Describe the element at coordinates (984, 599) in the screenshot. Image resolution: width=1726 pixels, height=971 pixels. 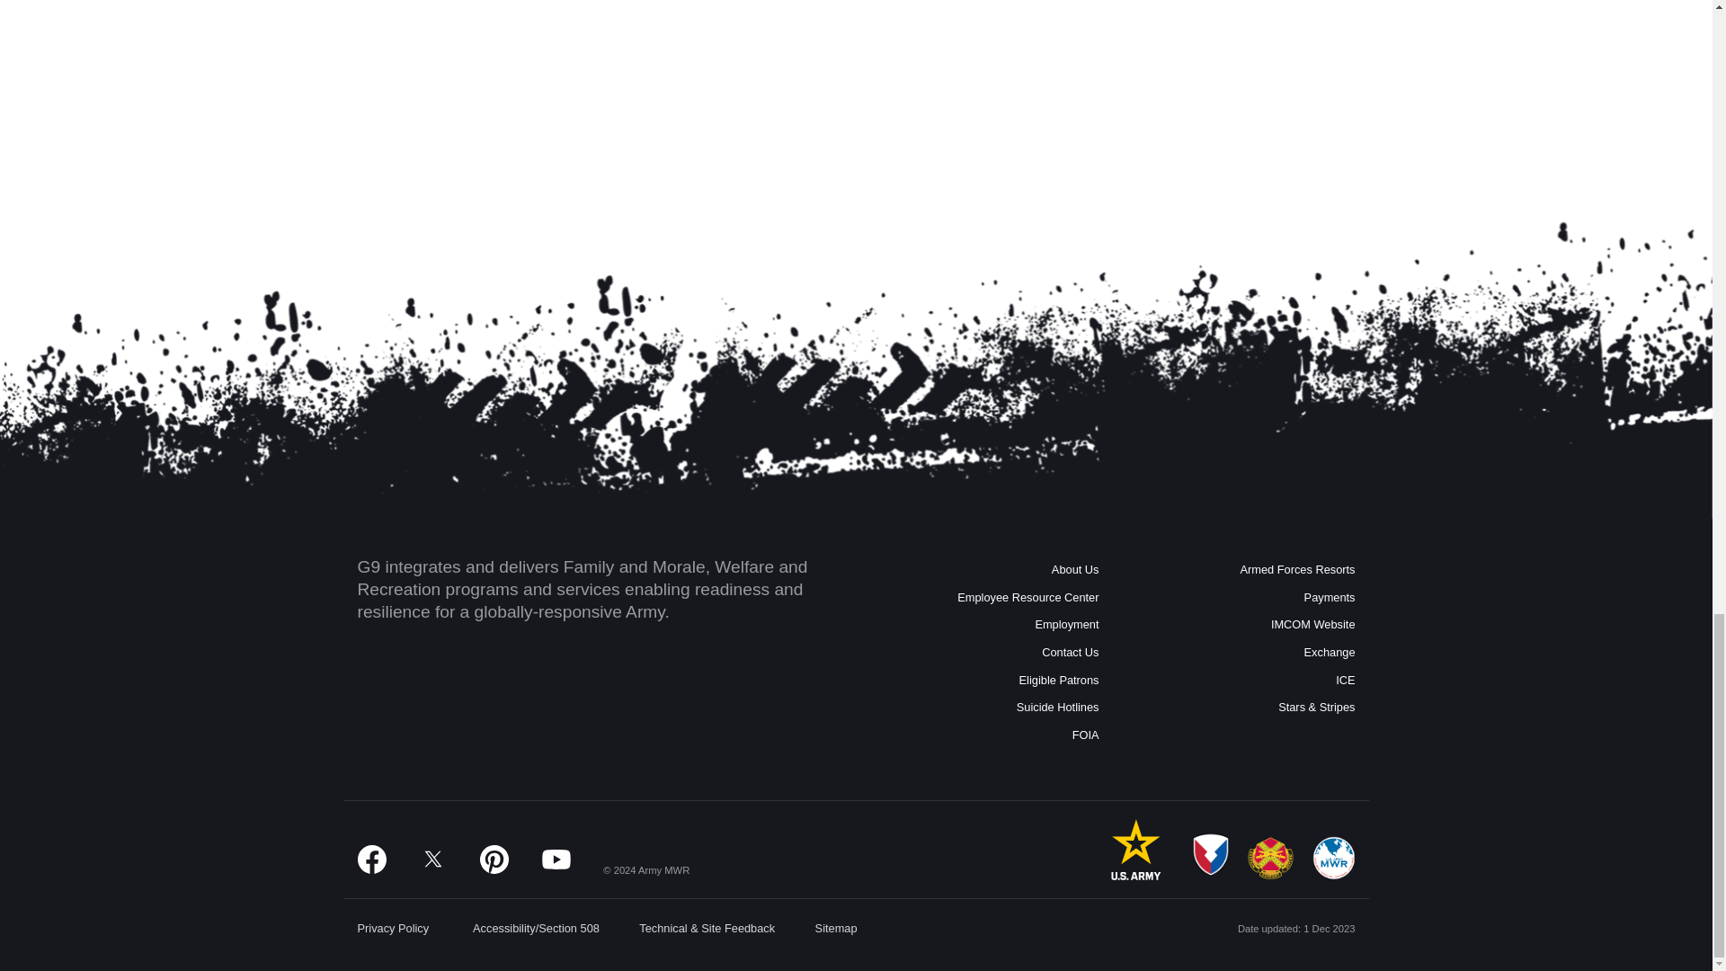
I see `Employee Resource Center` at that location.